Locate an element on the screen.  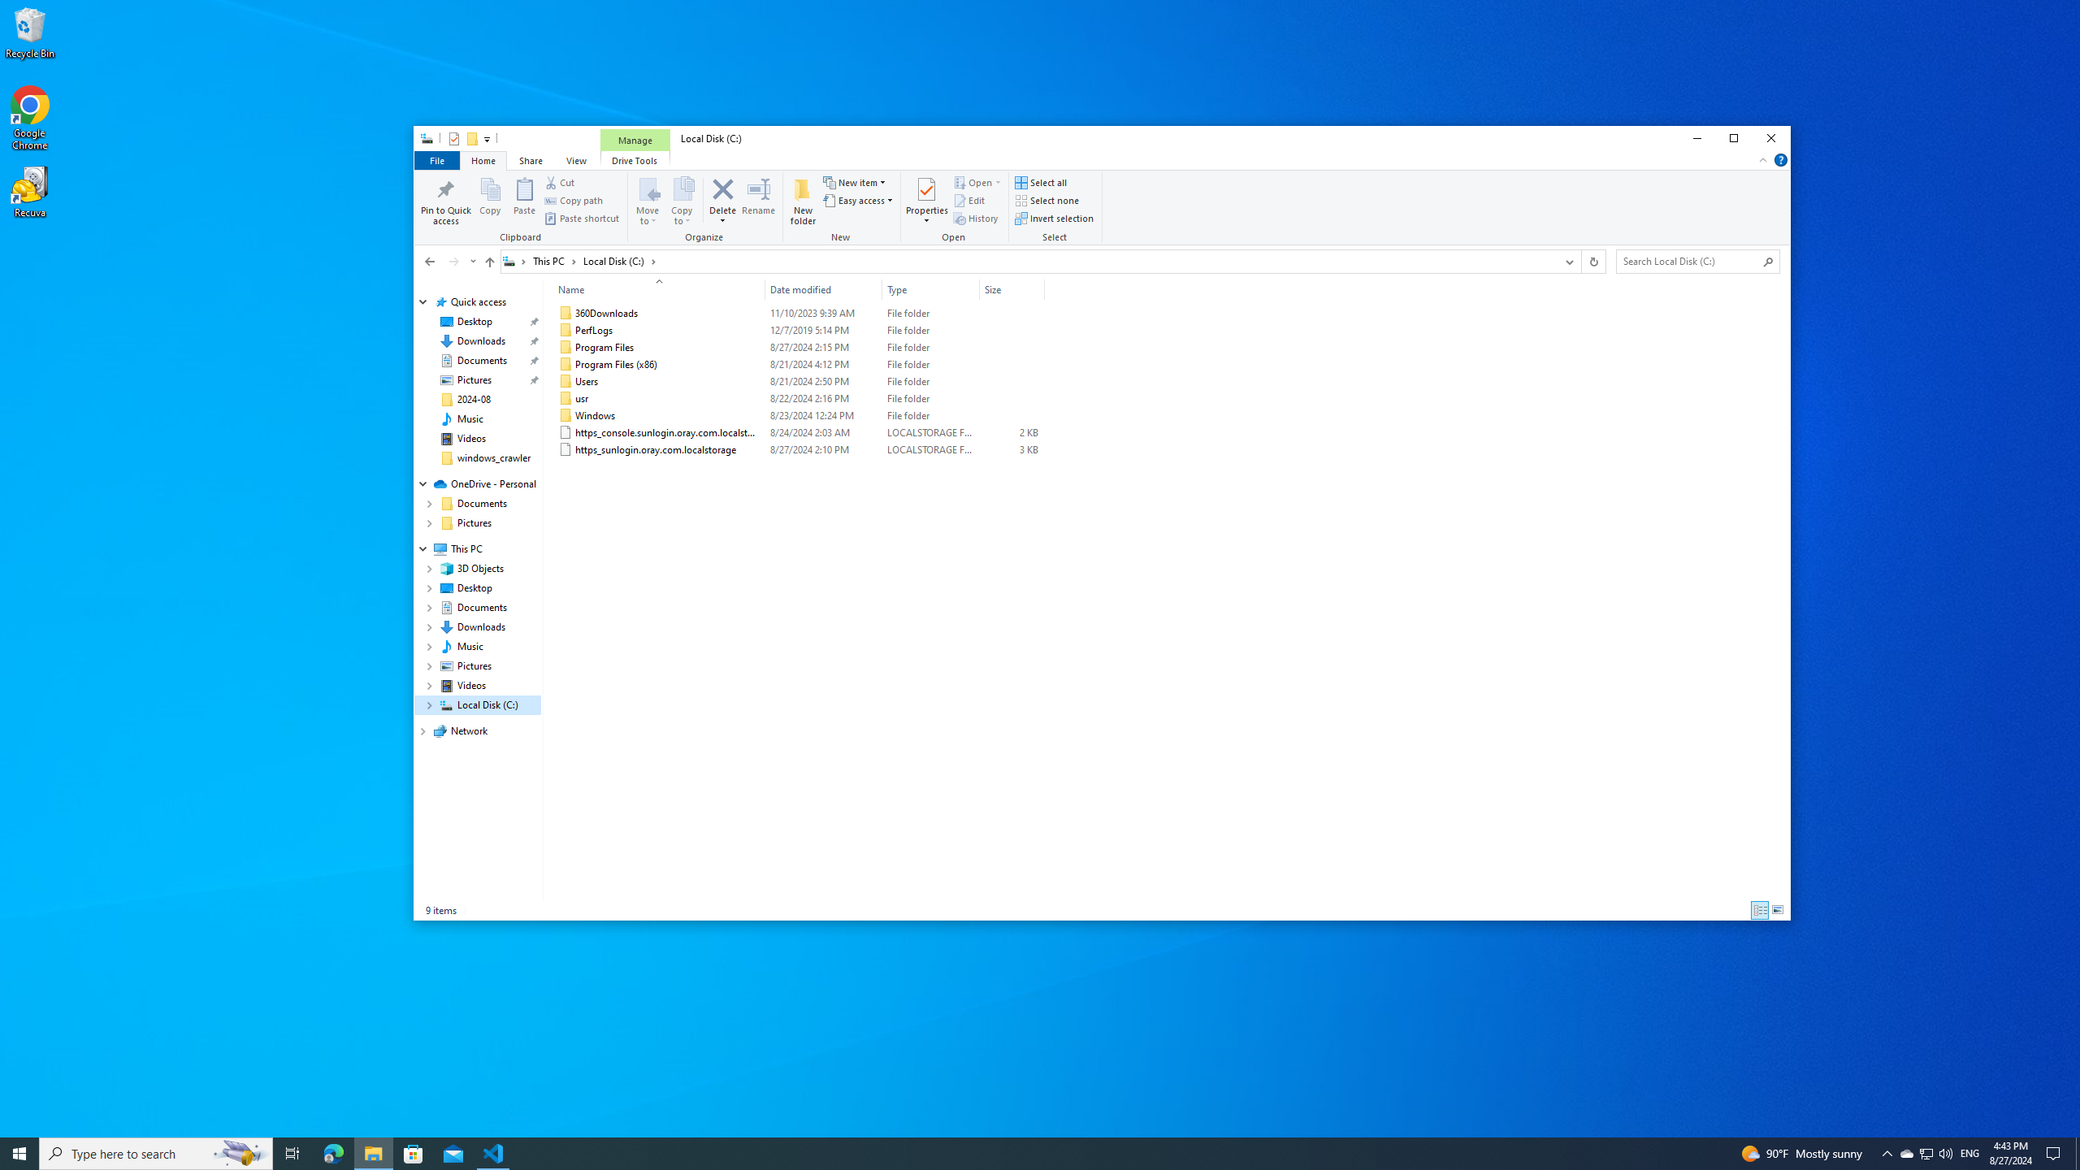
System is located at coordinates (1906, 1154).